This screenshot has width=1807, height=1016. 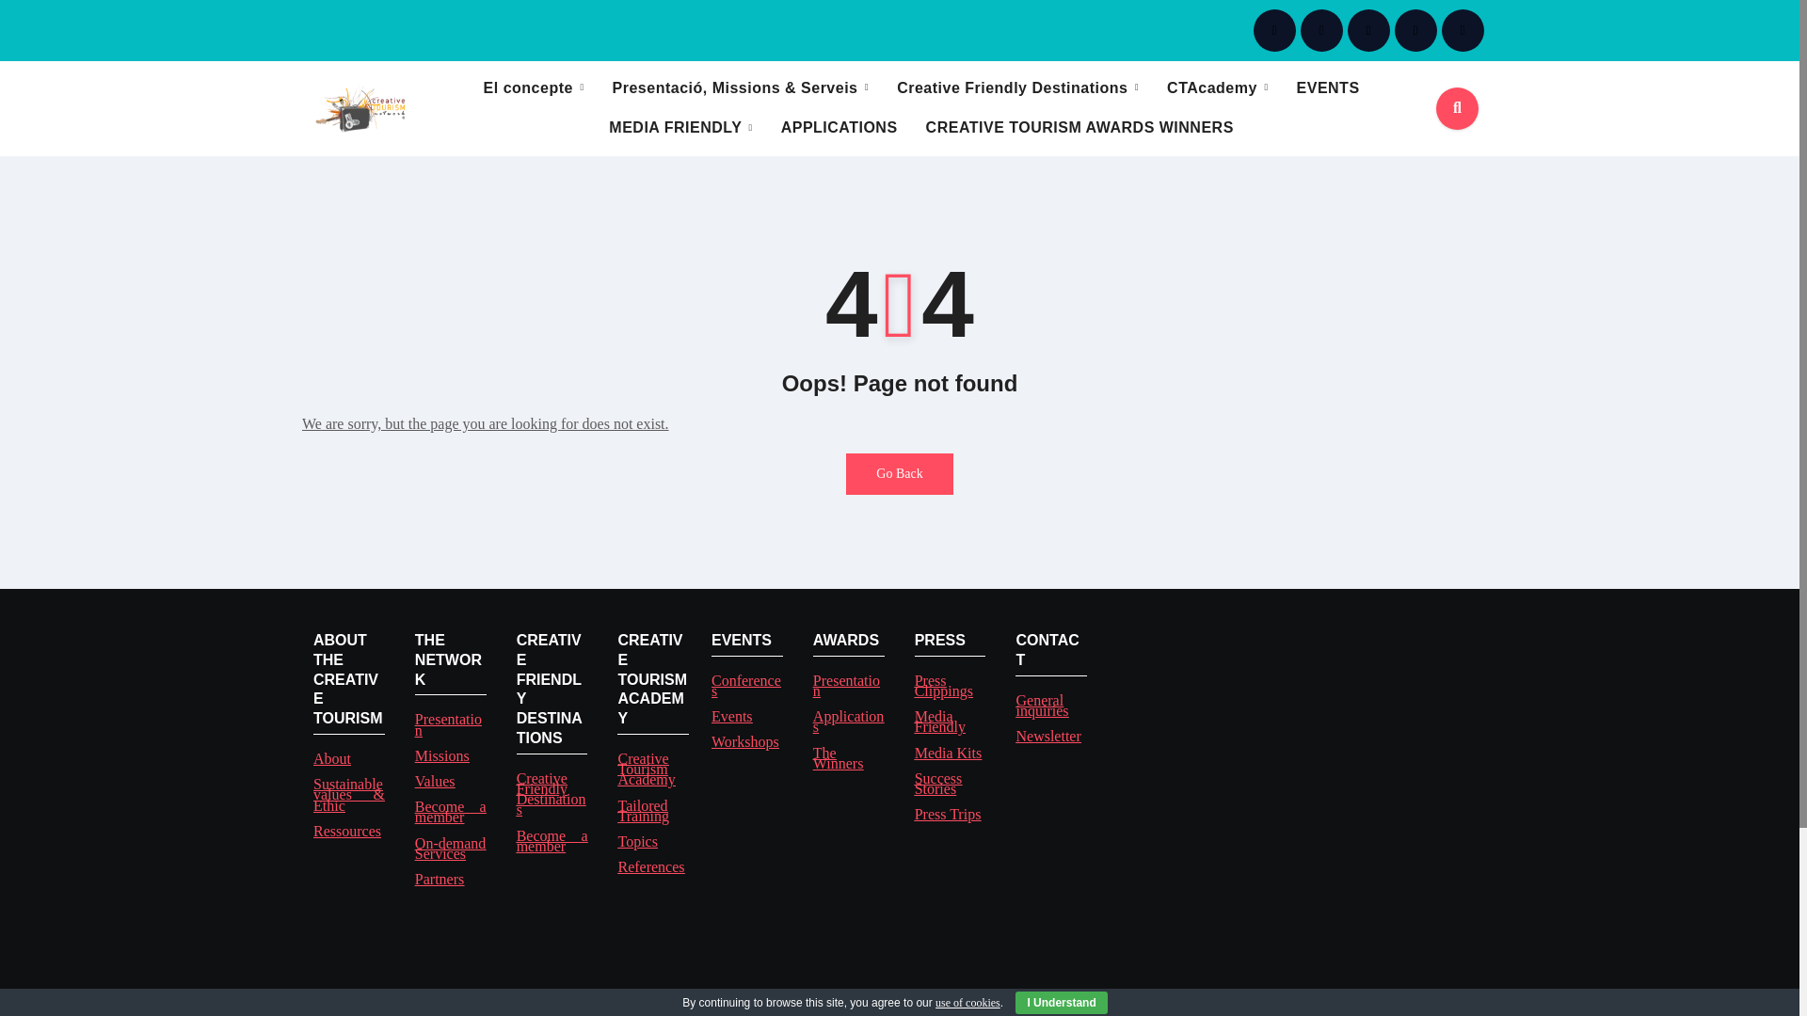 What do you see at coordinates (680, 127) in the screenshot?
I see `MEDIA FRIENDLY` at bounding box center [680, 127].